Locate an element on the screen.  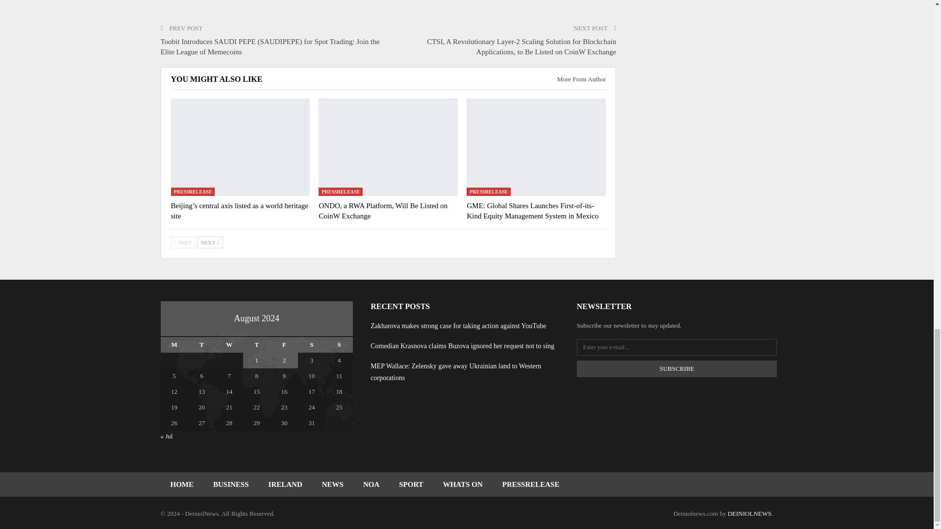
Previous is located at coordinates (183, 242).